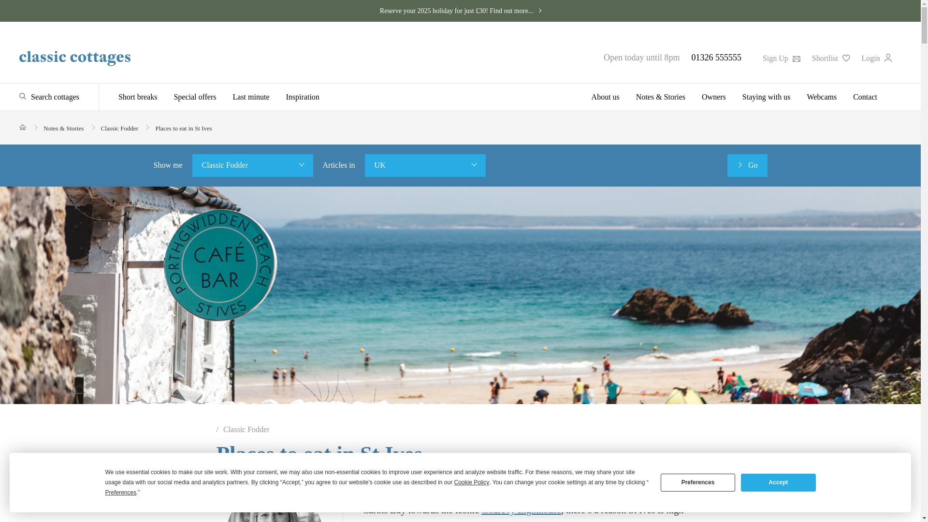 The width and height of the screenshot is (928, 522). Describe the element at coordinates (194, 97) in the screenshot. I see `Special offers` at that location.